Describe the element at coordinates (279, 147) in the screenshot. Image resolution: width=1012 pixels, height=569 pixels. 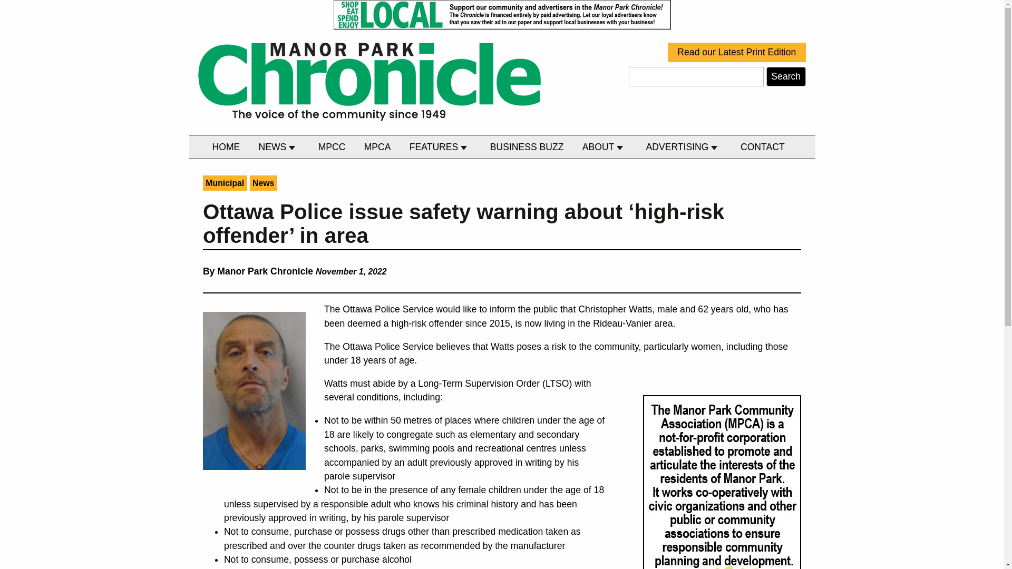
I see `NEWS` at that location.